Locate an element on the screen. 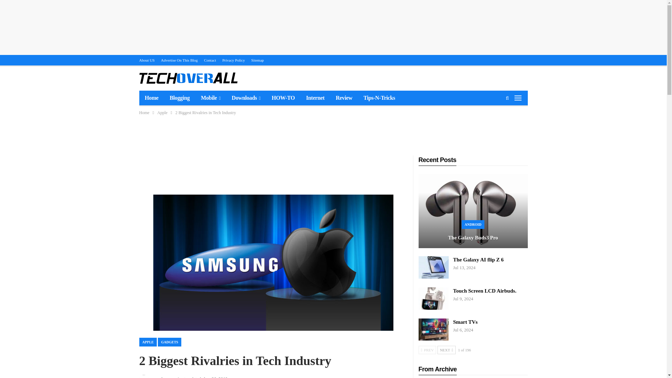 The width and height of the screenshot is (672, 378). Contact is located at coordinates (210, 60).